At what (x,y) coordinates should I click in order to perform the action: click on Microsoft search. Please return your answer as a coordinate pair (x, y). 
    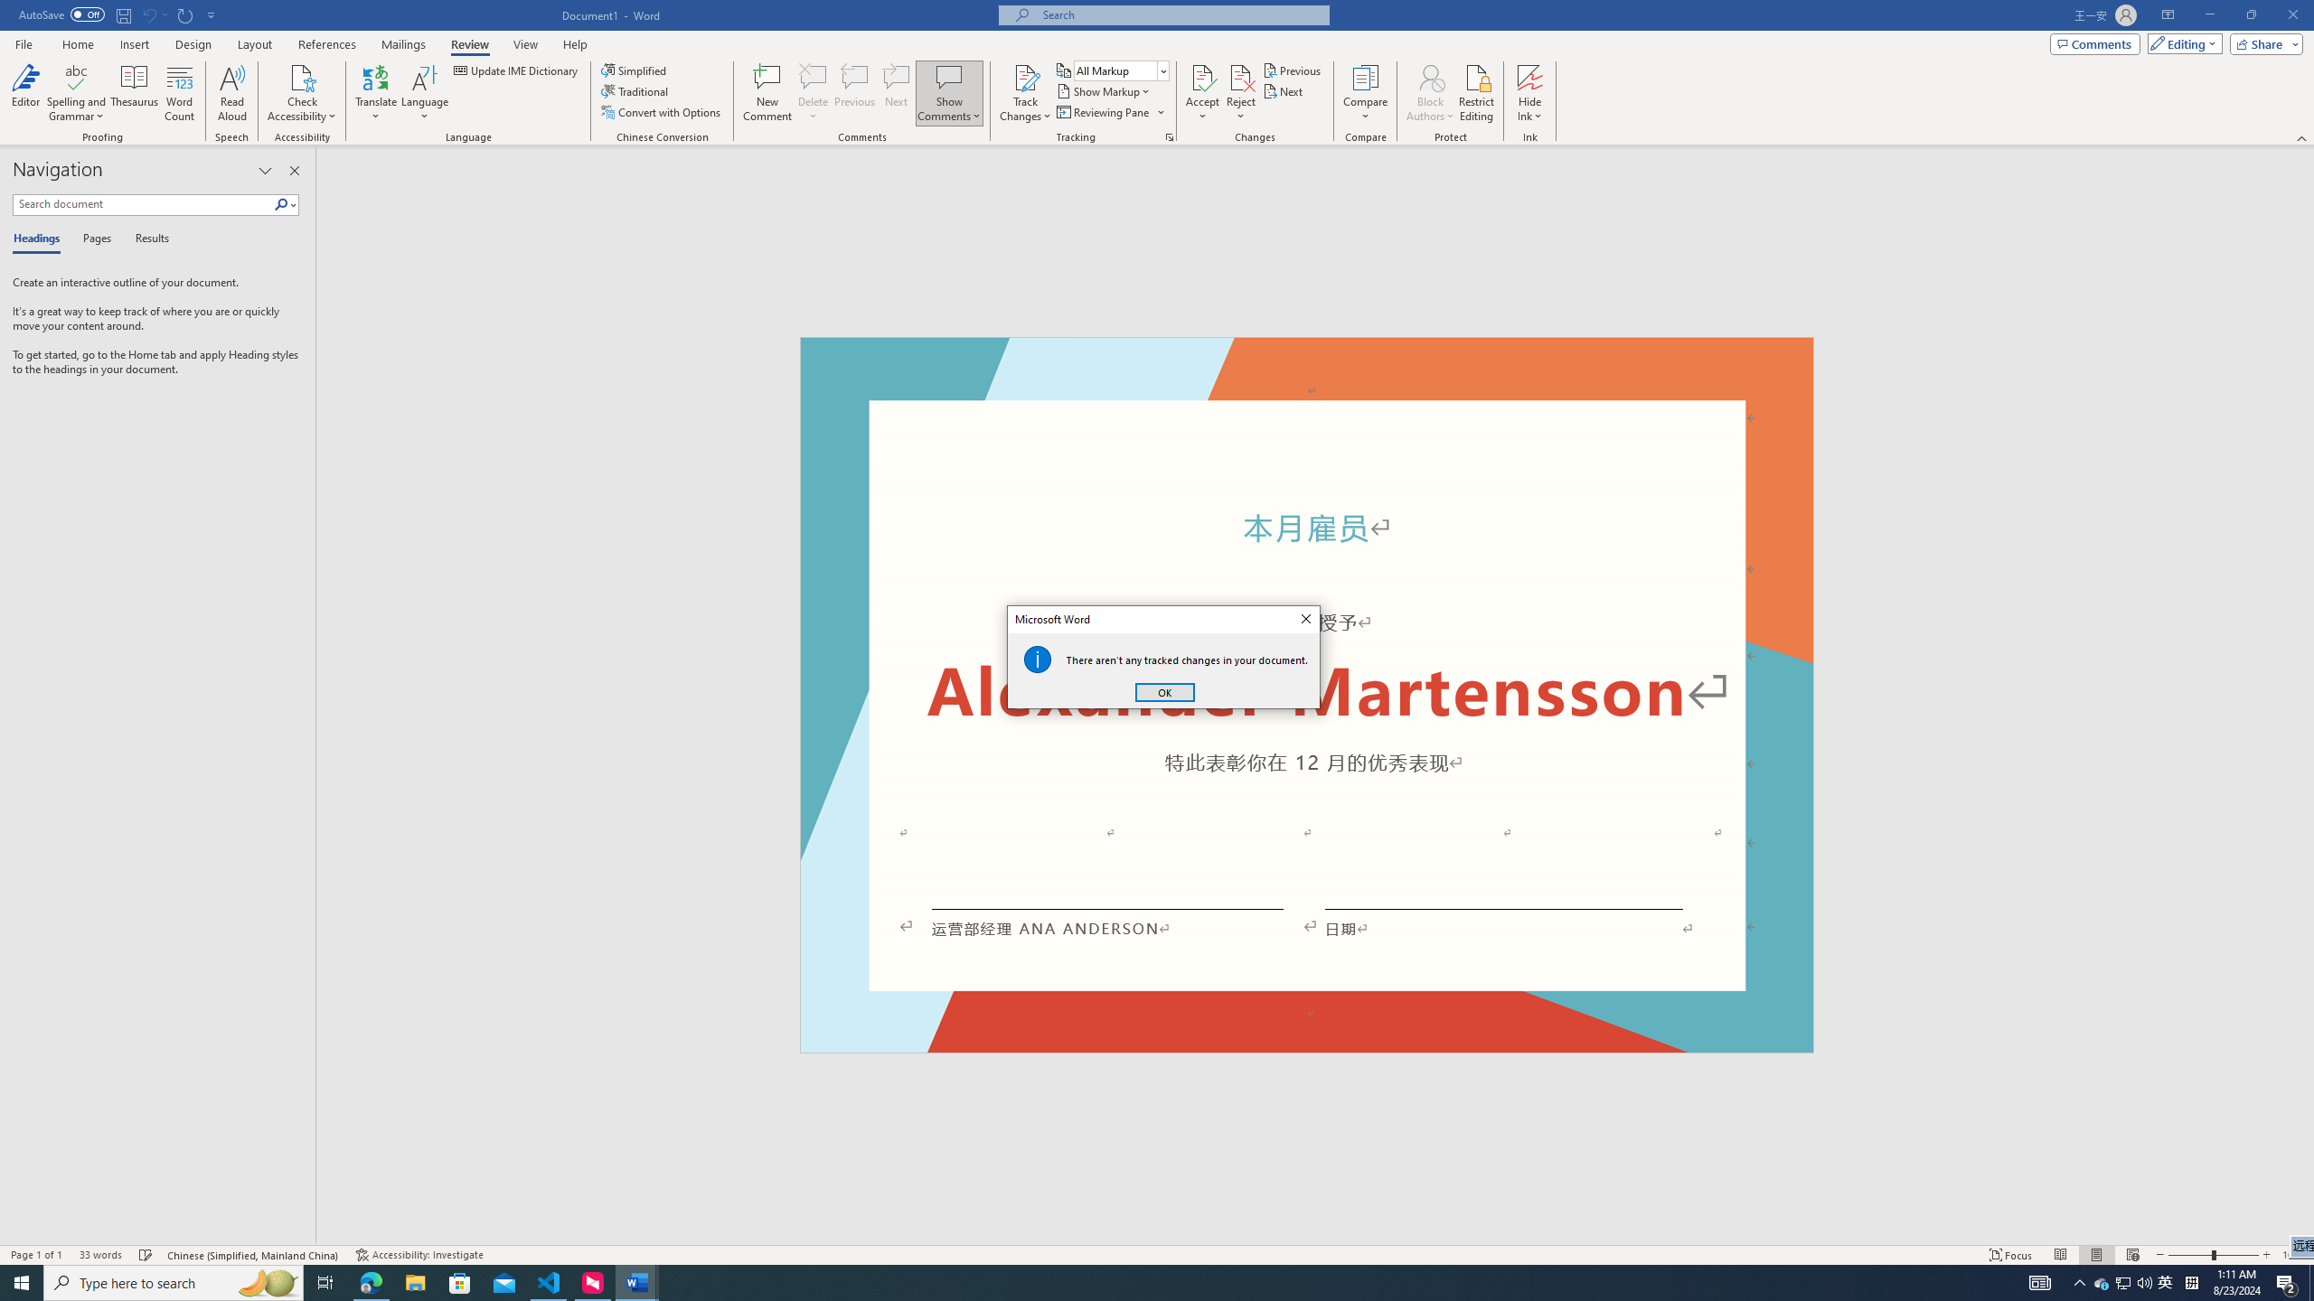
    Looking at the image, I should click on (1181, 14).